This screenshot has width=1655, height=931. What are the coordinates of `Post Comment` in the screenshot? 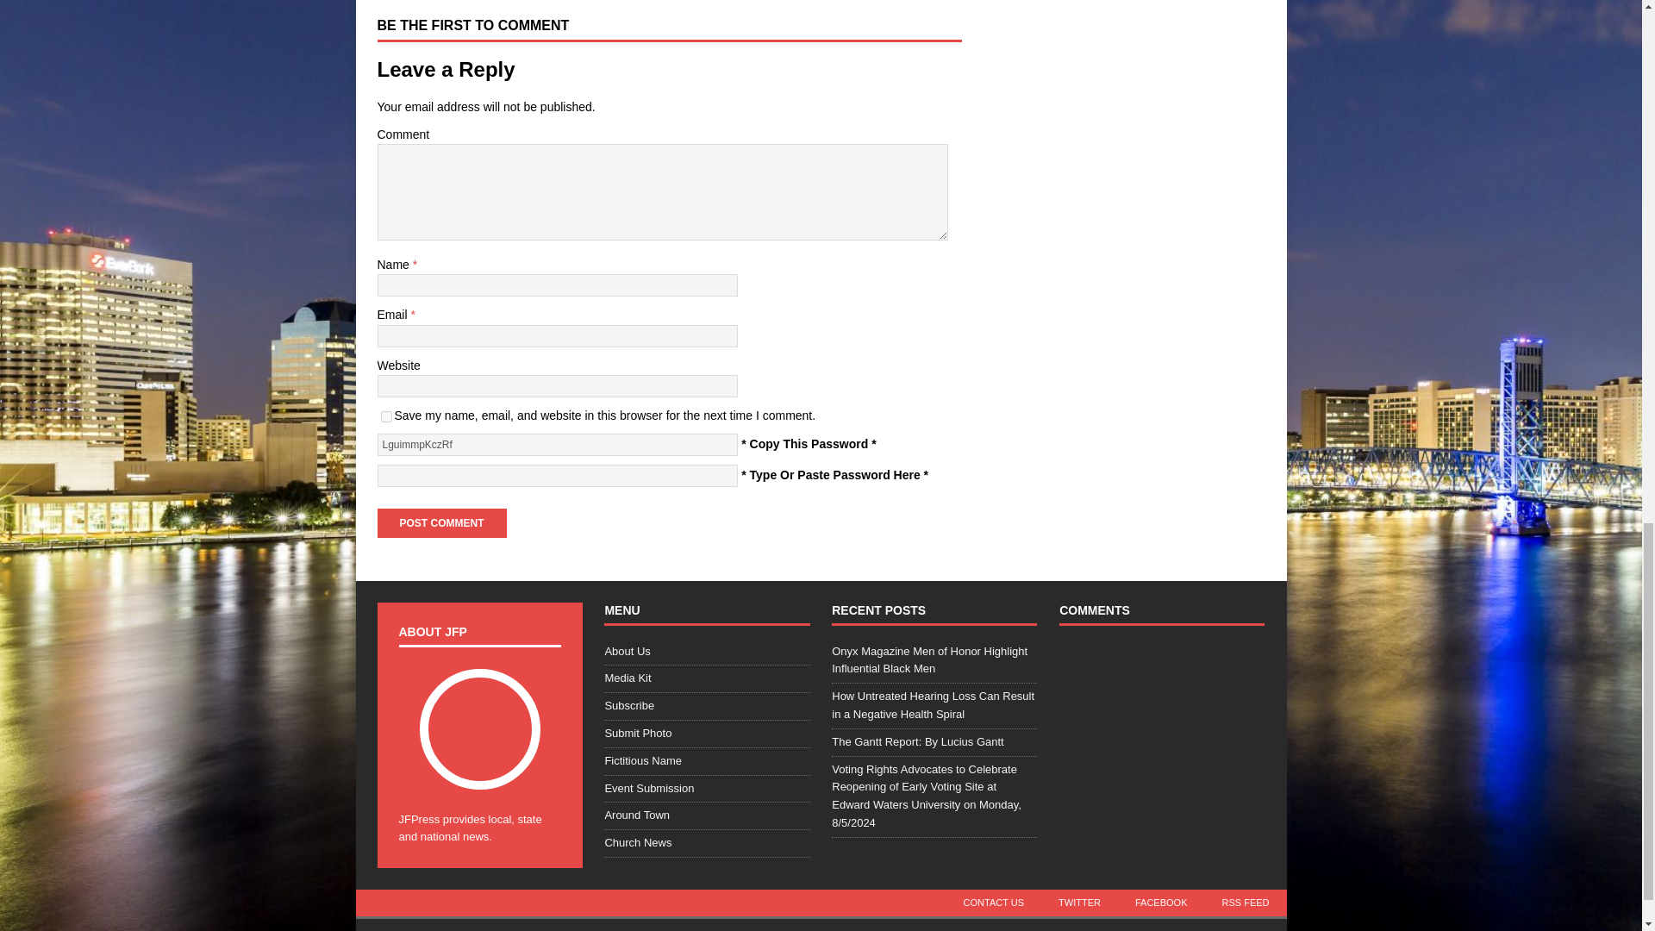 It's located at (441, 522).